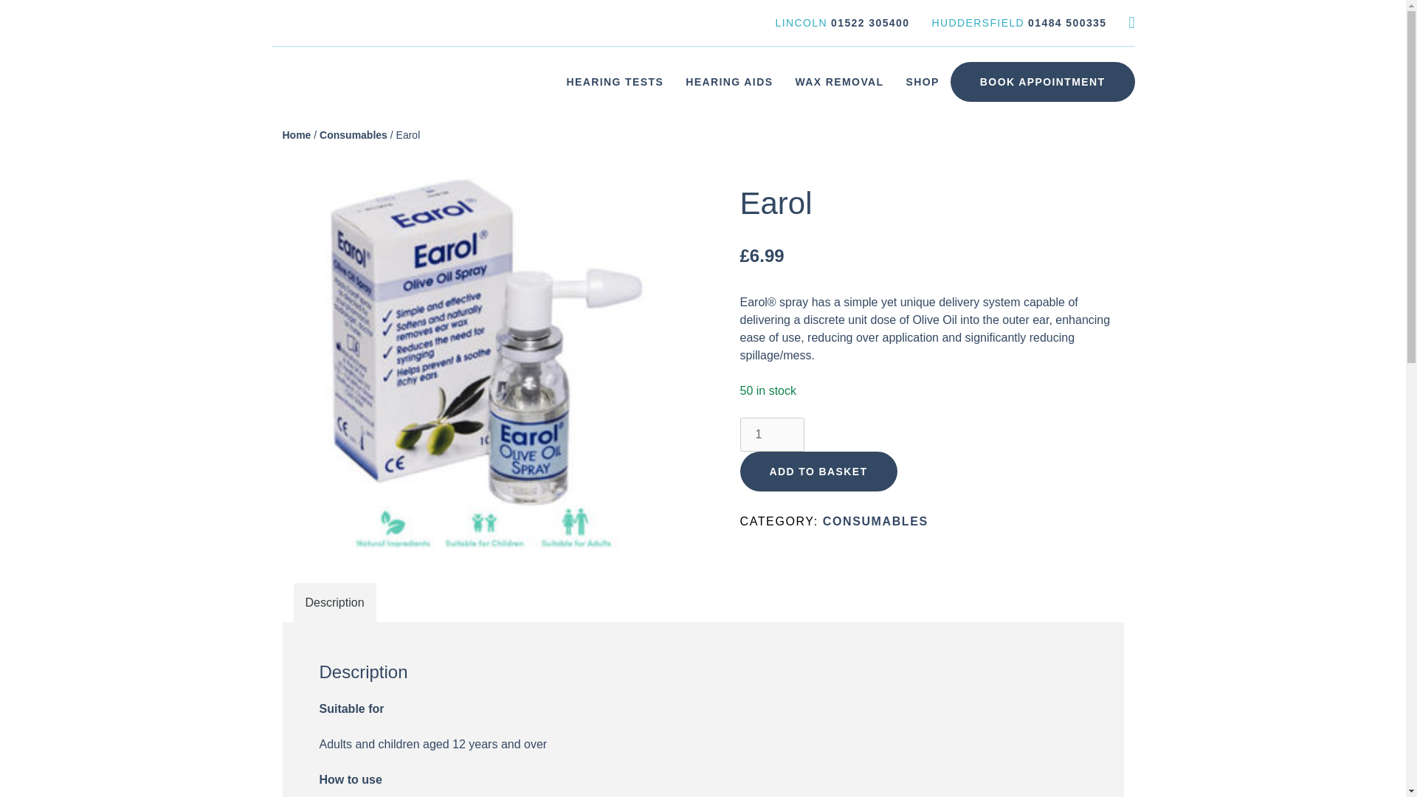 Image resolution: width=1417 pixels, height=797 pixels. Describe the element at coordinates (614, 81) in the screenshot. I see `HEARING TESTS` at that location.